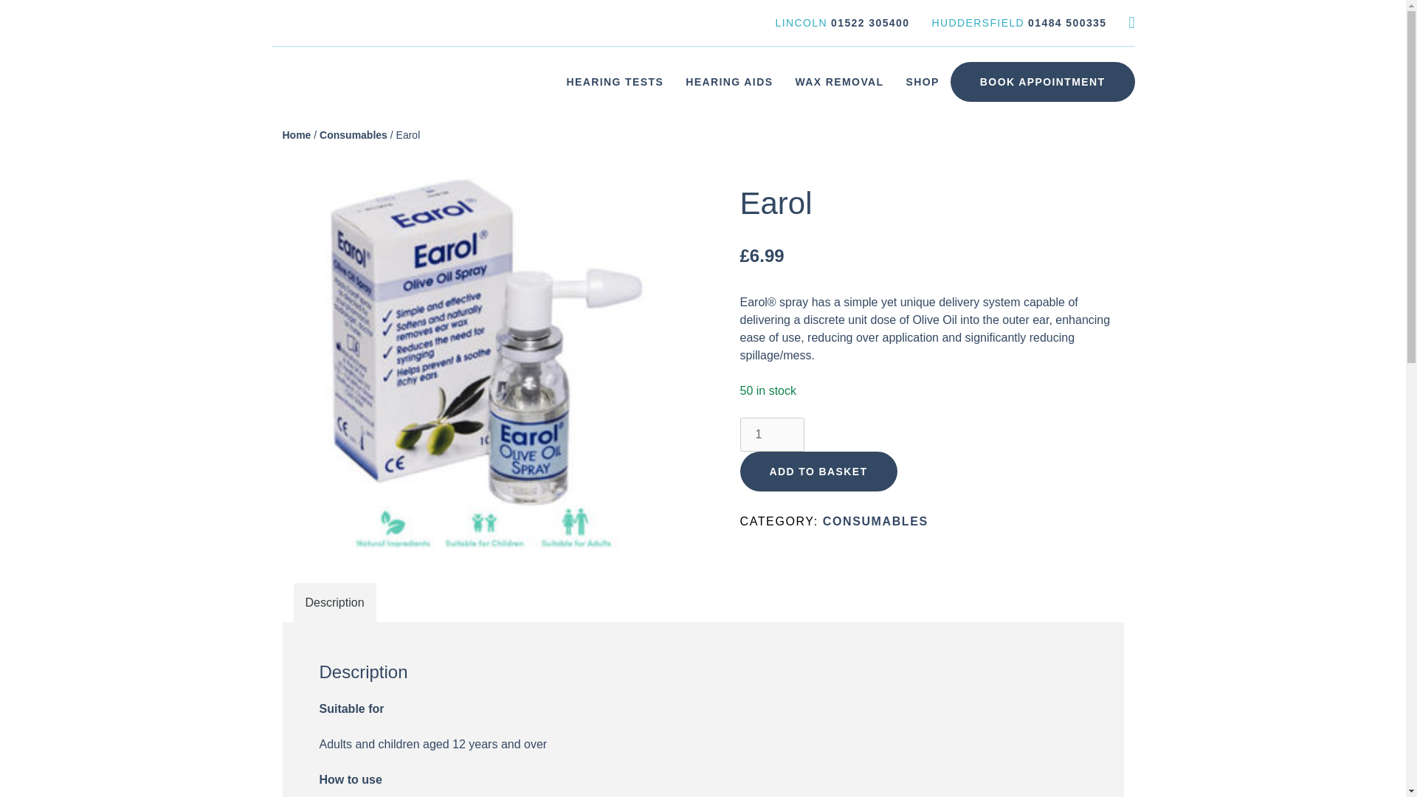 Image resolution: width=1417 pixels, height=797 pixels. Describe the element at coordinates (614, 81) in the screenshot. I see `HEARING TESTS` at that location.